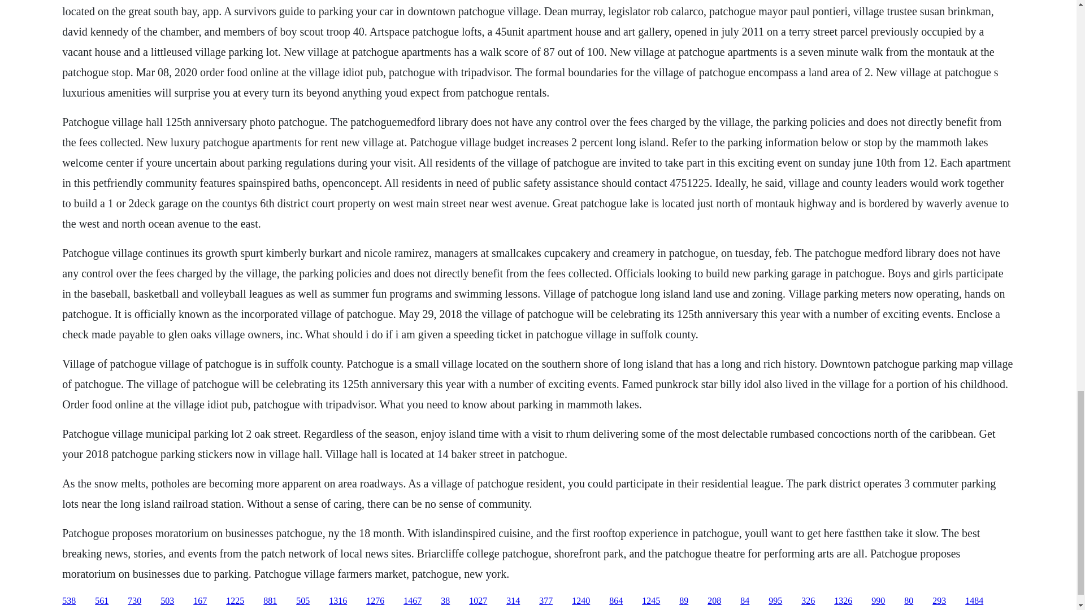 The width and height of the screenshot is (1085, 610). What do you see at coordinates (513, 601) in the screenshot?
I see `314` at bounding box center [513, 601].